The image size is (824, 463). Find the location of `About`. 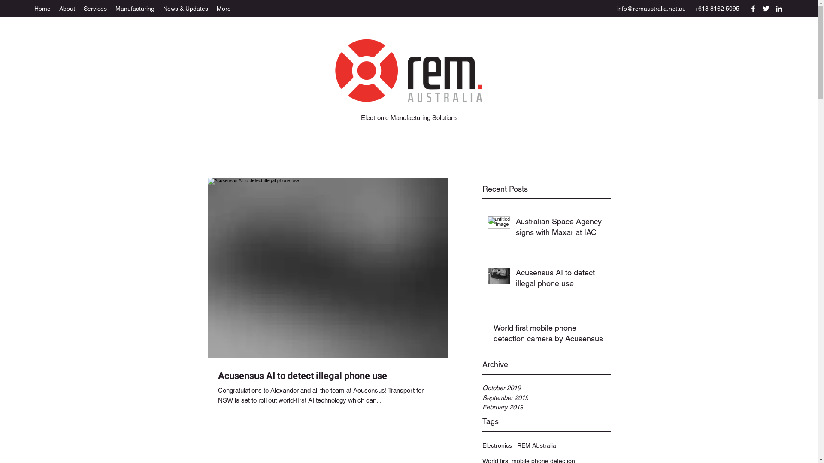

About is located at coordinates (67, 9).